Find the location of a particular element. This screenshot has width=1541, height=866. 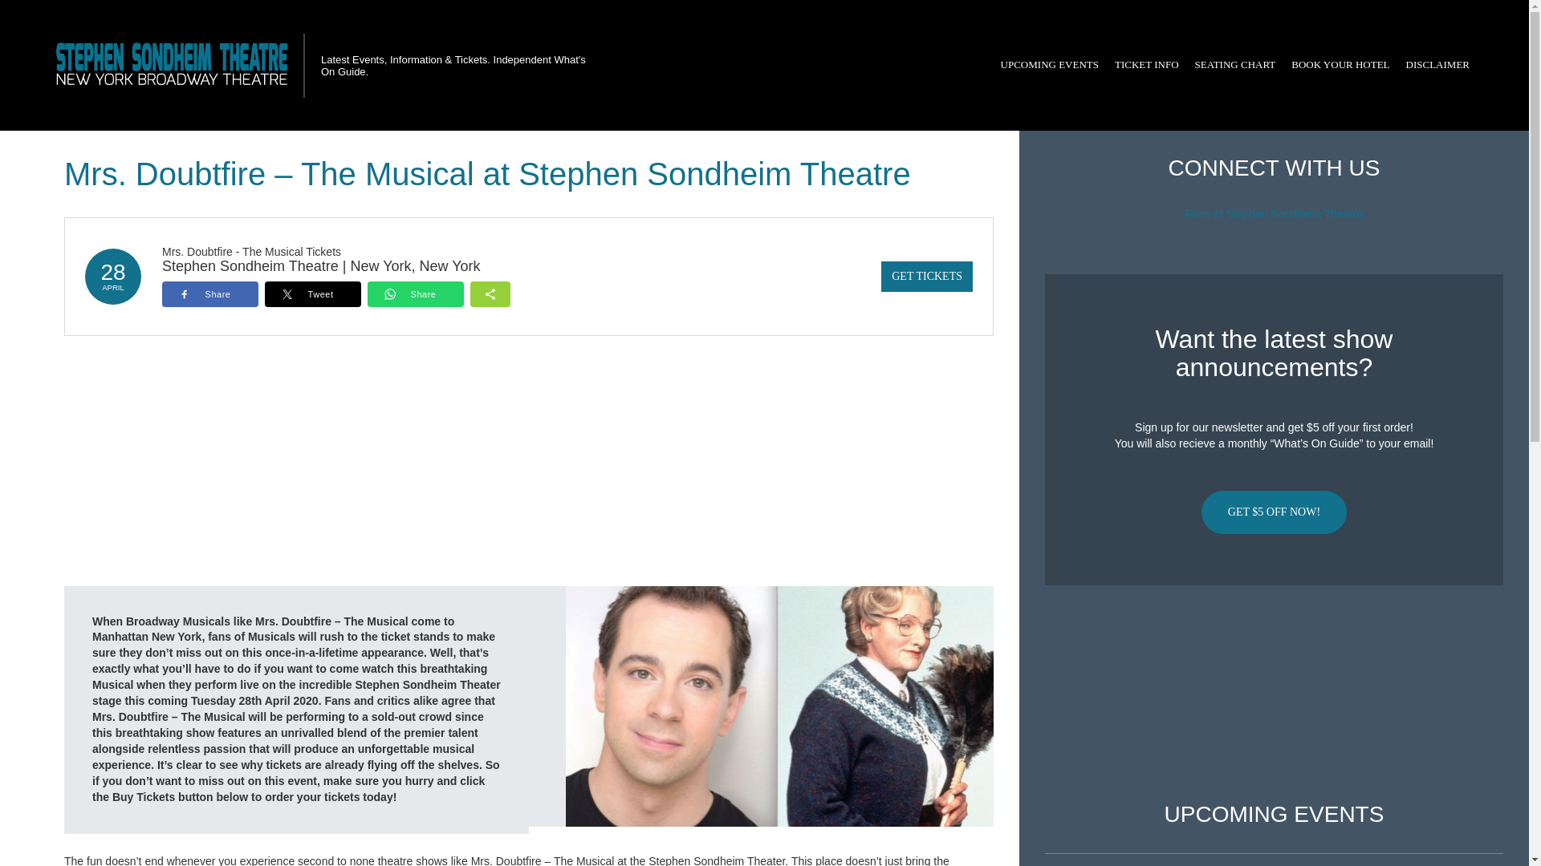

SEATING CHART is located at coordinates (1234, 65).